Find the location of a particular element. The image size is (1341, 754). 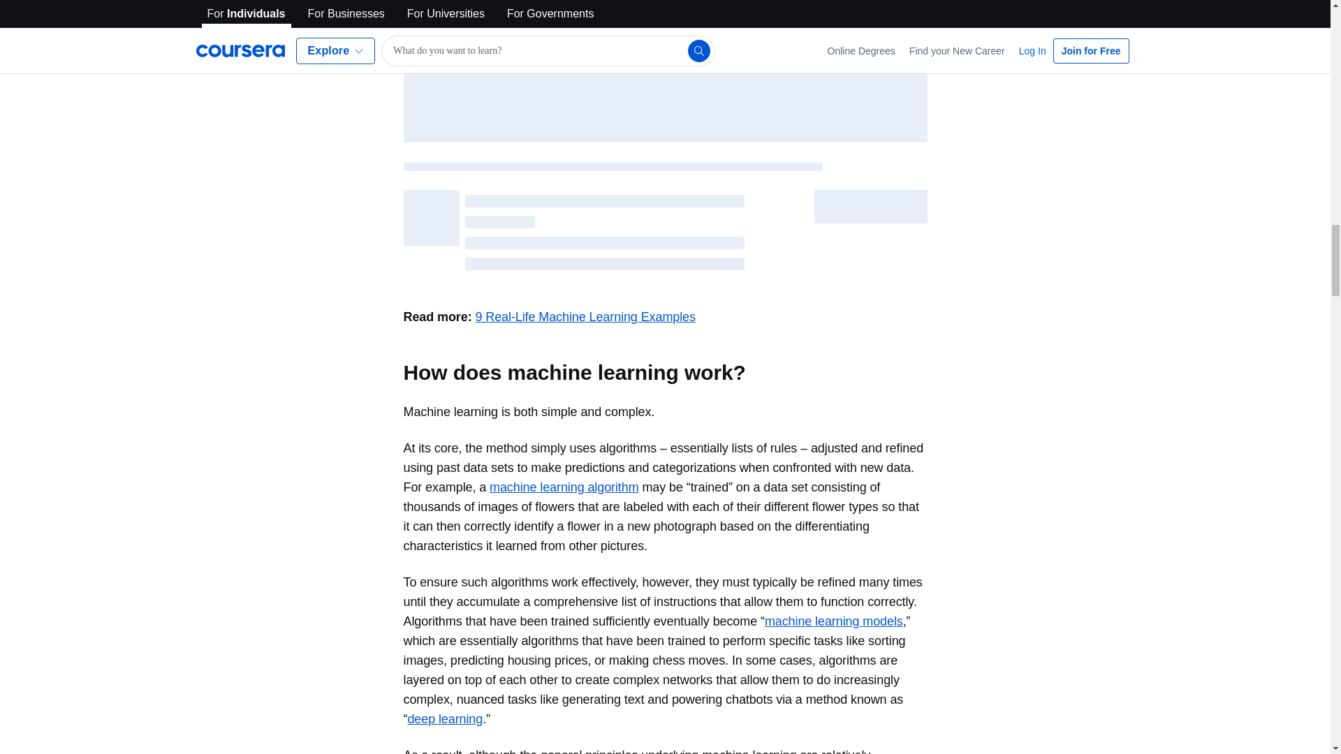

machine learning algorithm is located at coordinates (564, 487).